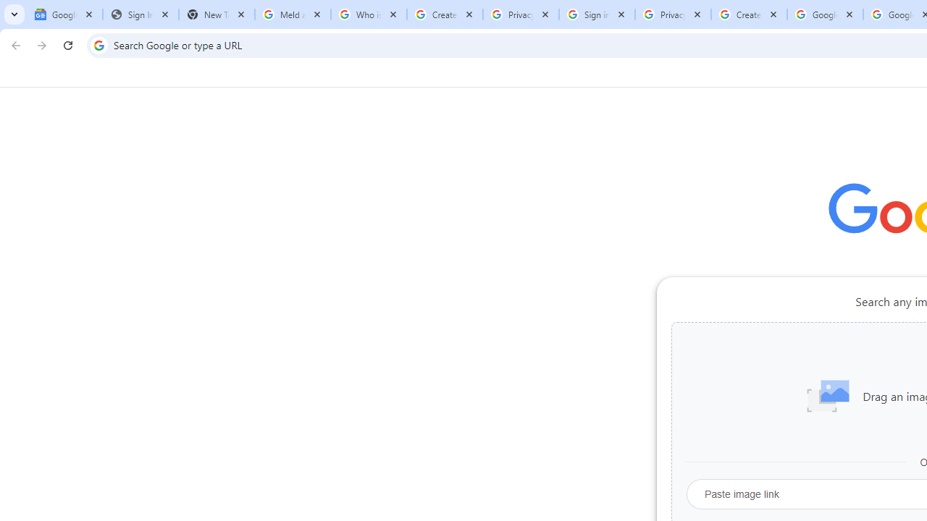 This screenshot has width=927, height=521. I want to click on Who is my administrator? - Google Account Help, so click(369, 14).